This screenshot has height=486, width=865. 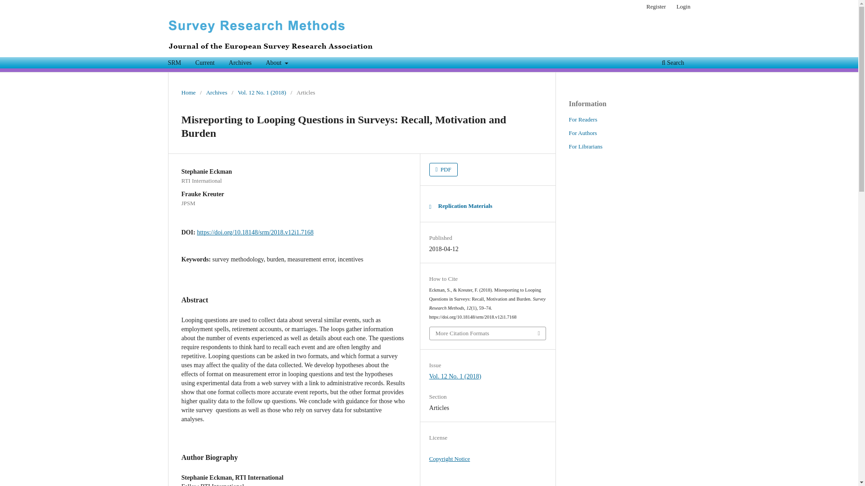 What do you see at coordinates (241, 64) in the screenshot?
I see `Archives` at bounding box center [241, 64].